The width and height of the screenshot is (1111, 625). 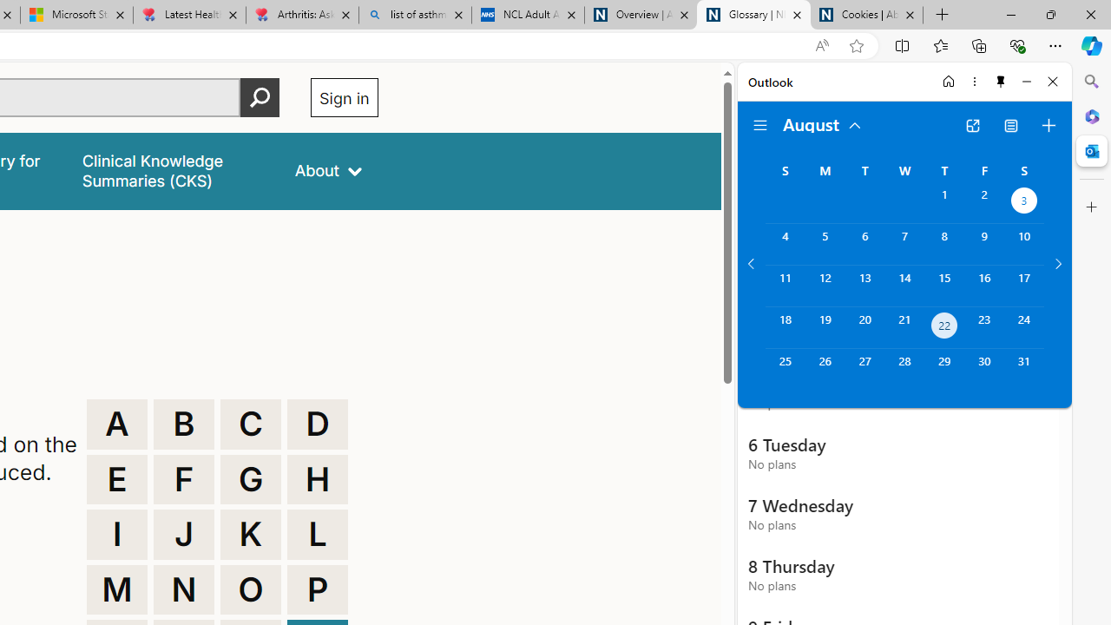 What do you see at coordinates (825, 286) in the screenshot?
I see `Monday, August 12, 2024. ` at bounding box center [825, 286].